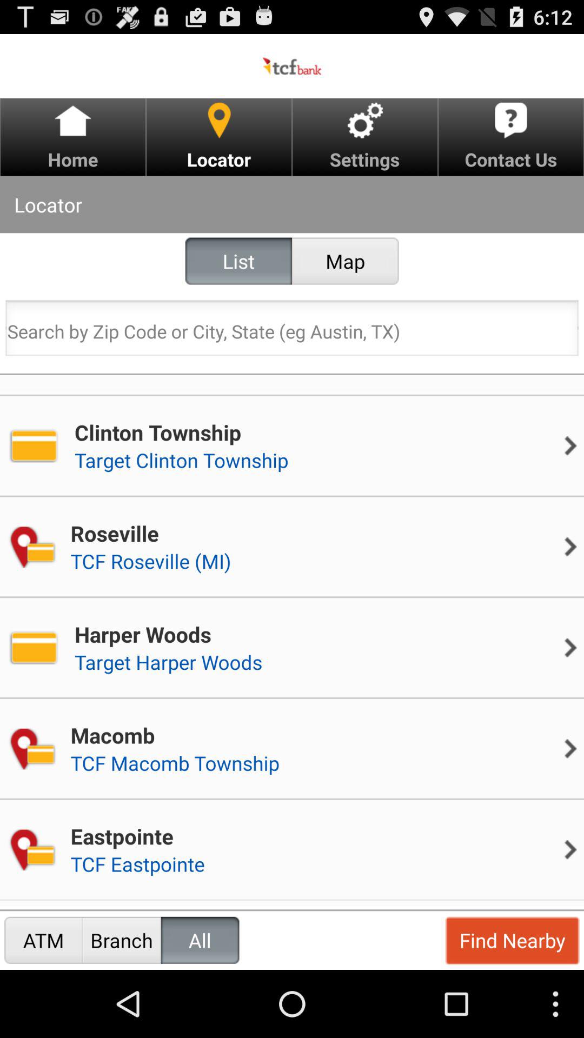  Describe the element at coordinates (200, 940) in the screenshot. I see `open radio button to the right of the branch icon` at that location.